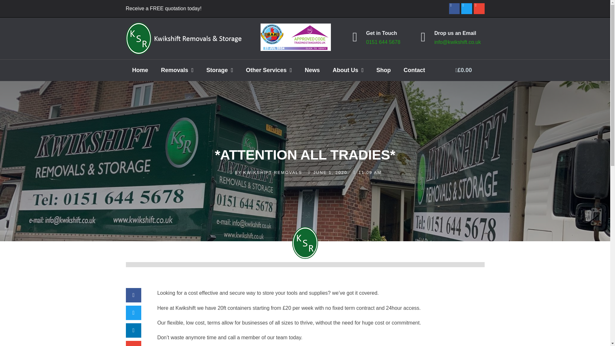  I want to click on Contact, so click(414, 70).